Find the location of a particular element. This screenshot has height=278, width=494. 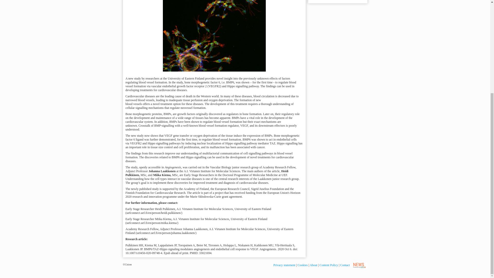

Privacy statement is located at coordinates (285, 265).